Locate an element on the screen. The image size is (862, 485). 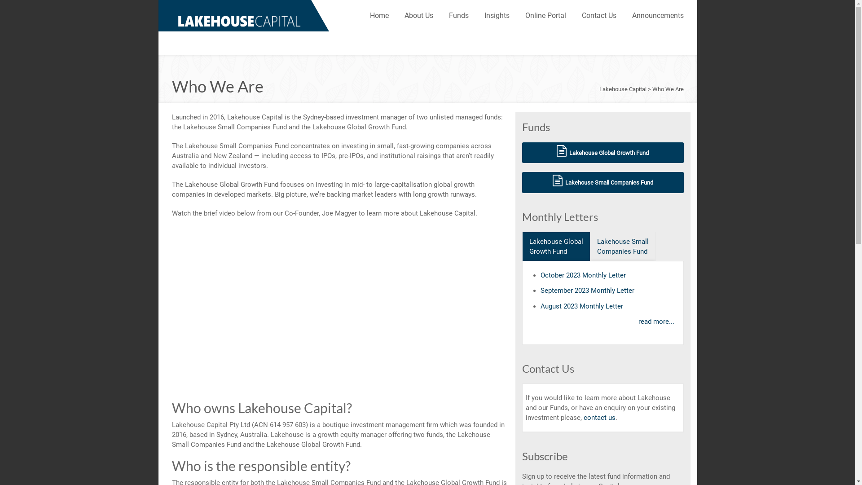
Online Portal is located at coordinates (546, 16).